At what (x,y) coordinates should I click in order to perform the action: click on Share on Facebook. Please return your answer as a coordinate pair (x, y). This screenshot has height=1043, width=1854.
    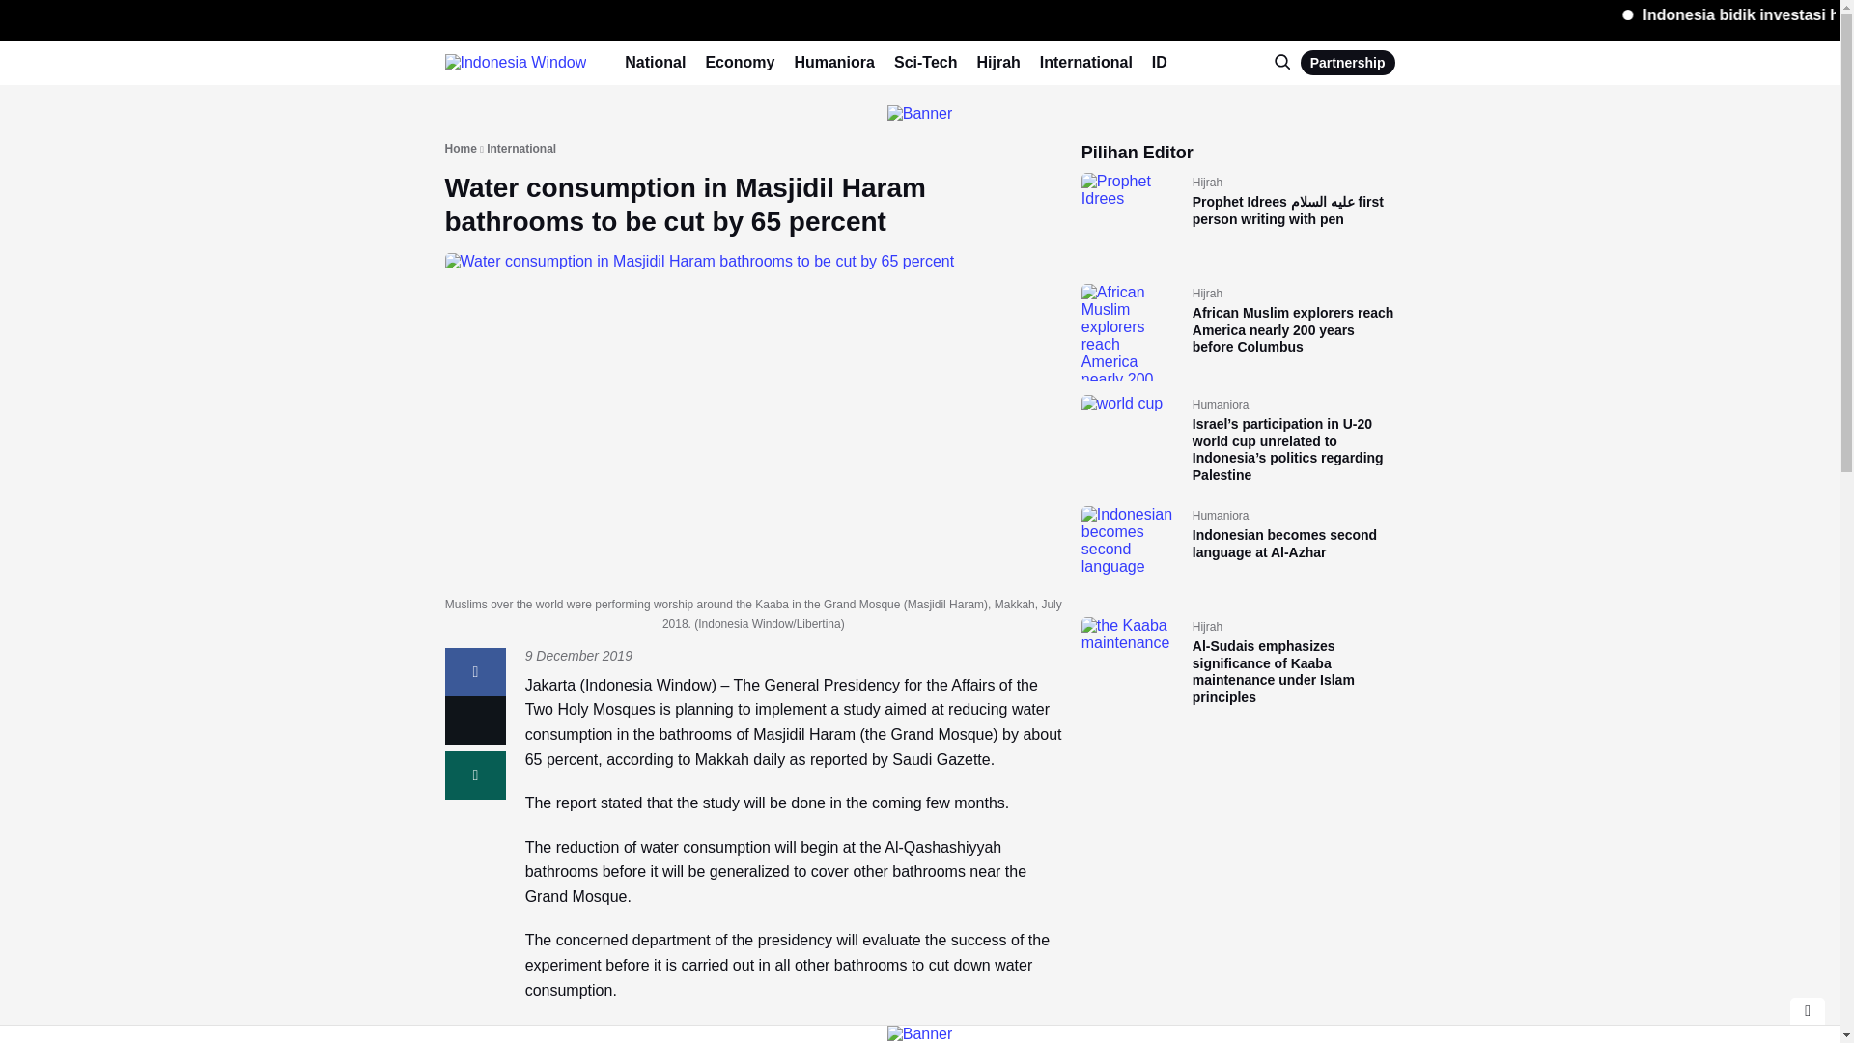
    Looking at the image, I should click on (475, 672).